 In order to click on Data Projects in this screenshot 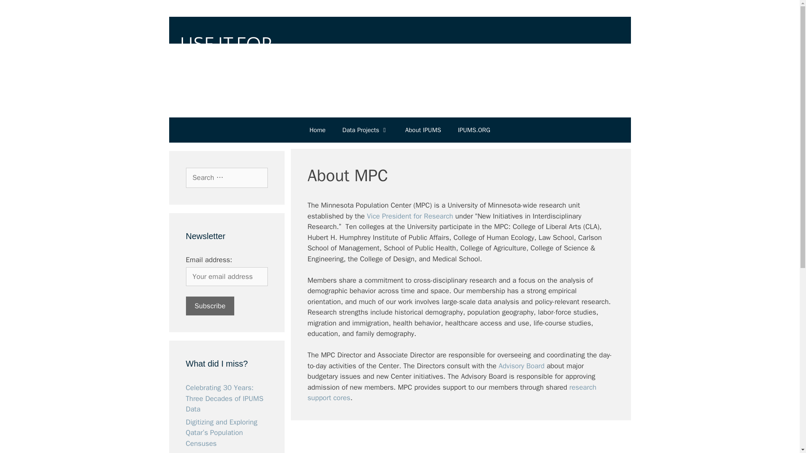, I will do `click(366, 130)`.